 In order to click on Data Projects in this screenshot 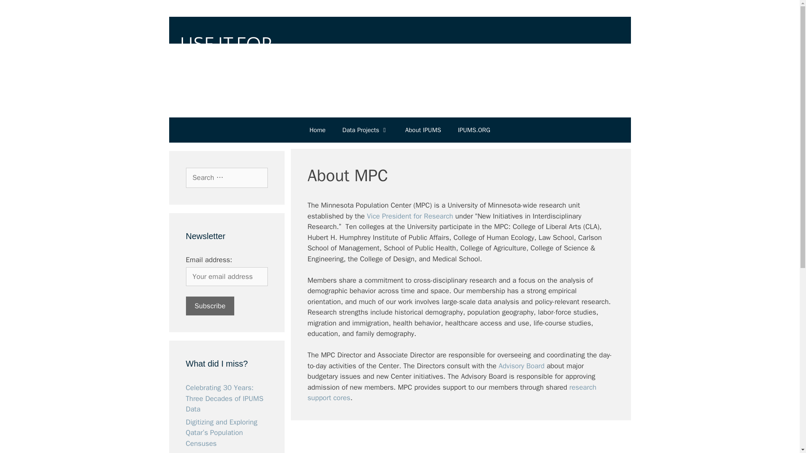, I will do `click(366, 130)`.